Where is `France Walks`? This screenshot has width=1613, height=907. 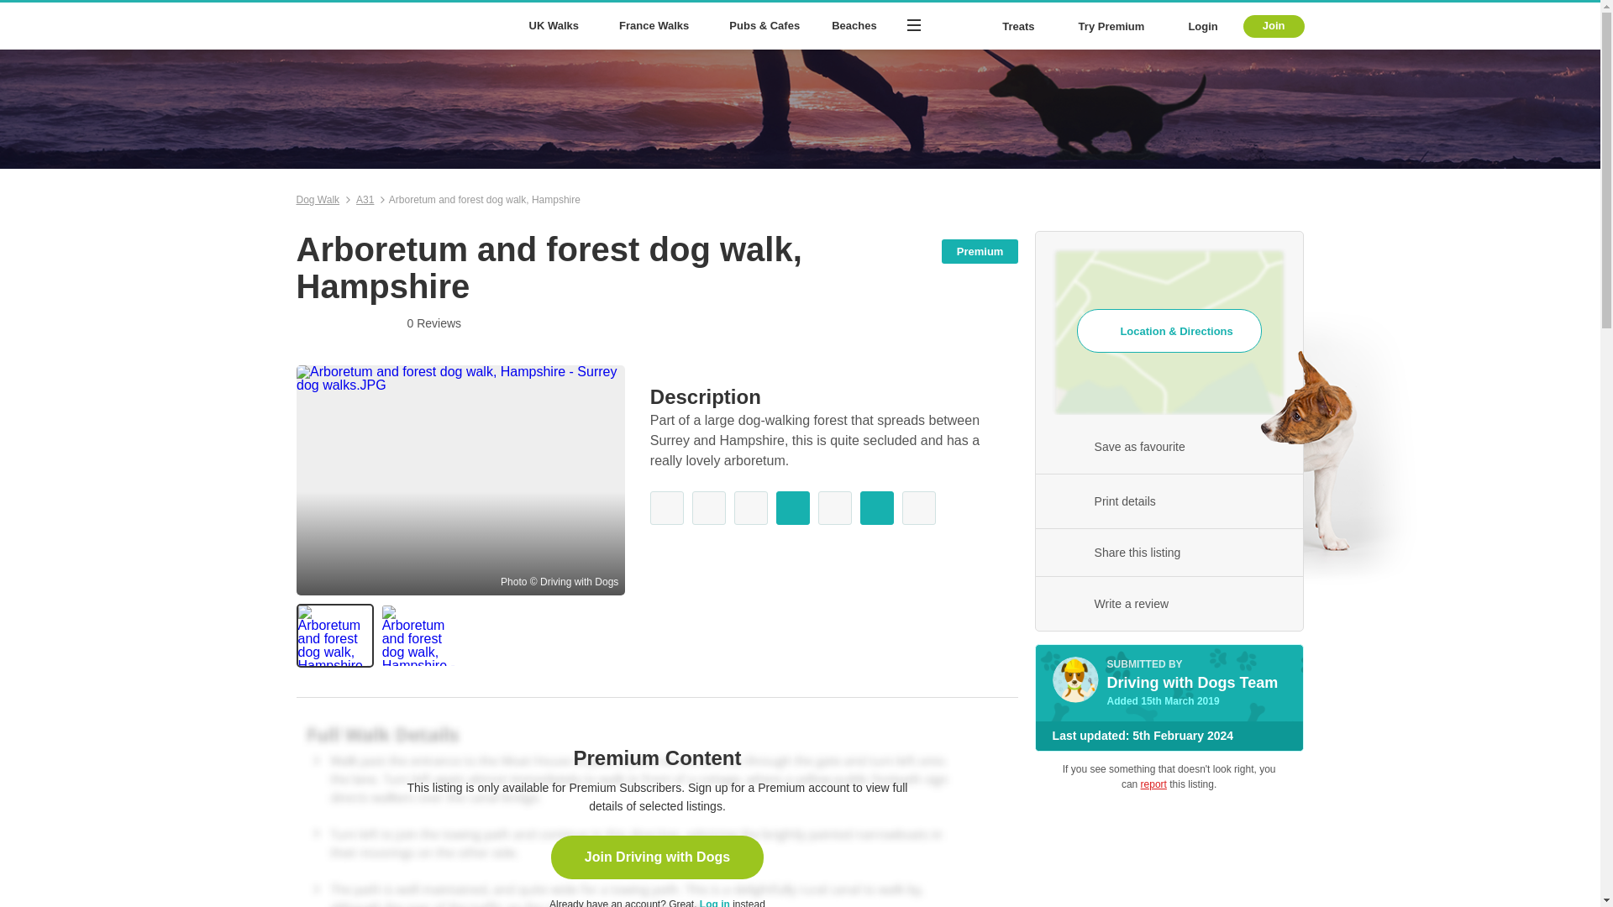 France Walks is located at coordinates (657, 26).